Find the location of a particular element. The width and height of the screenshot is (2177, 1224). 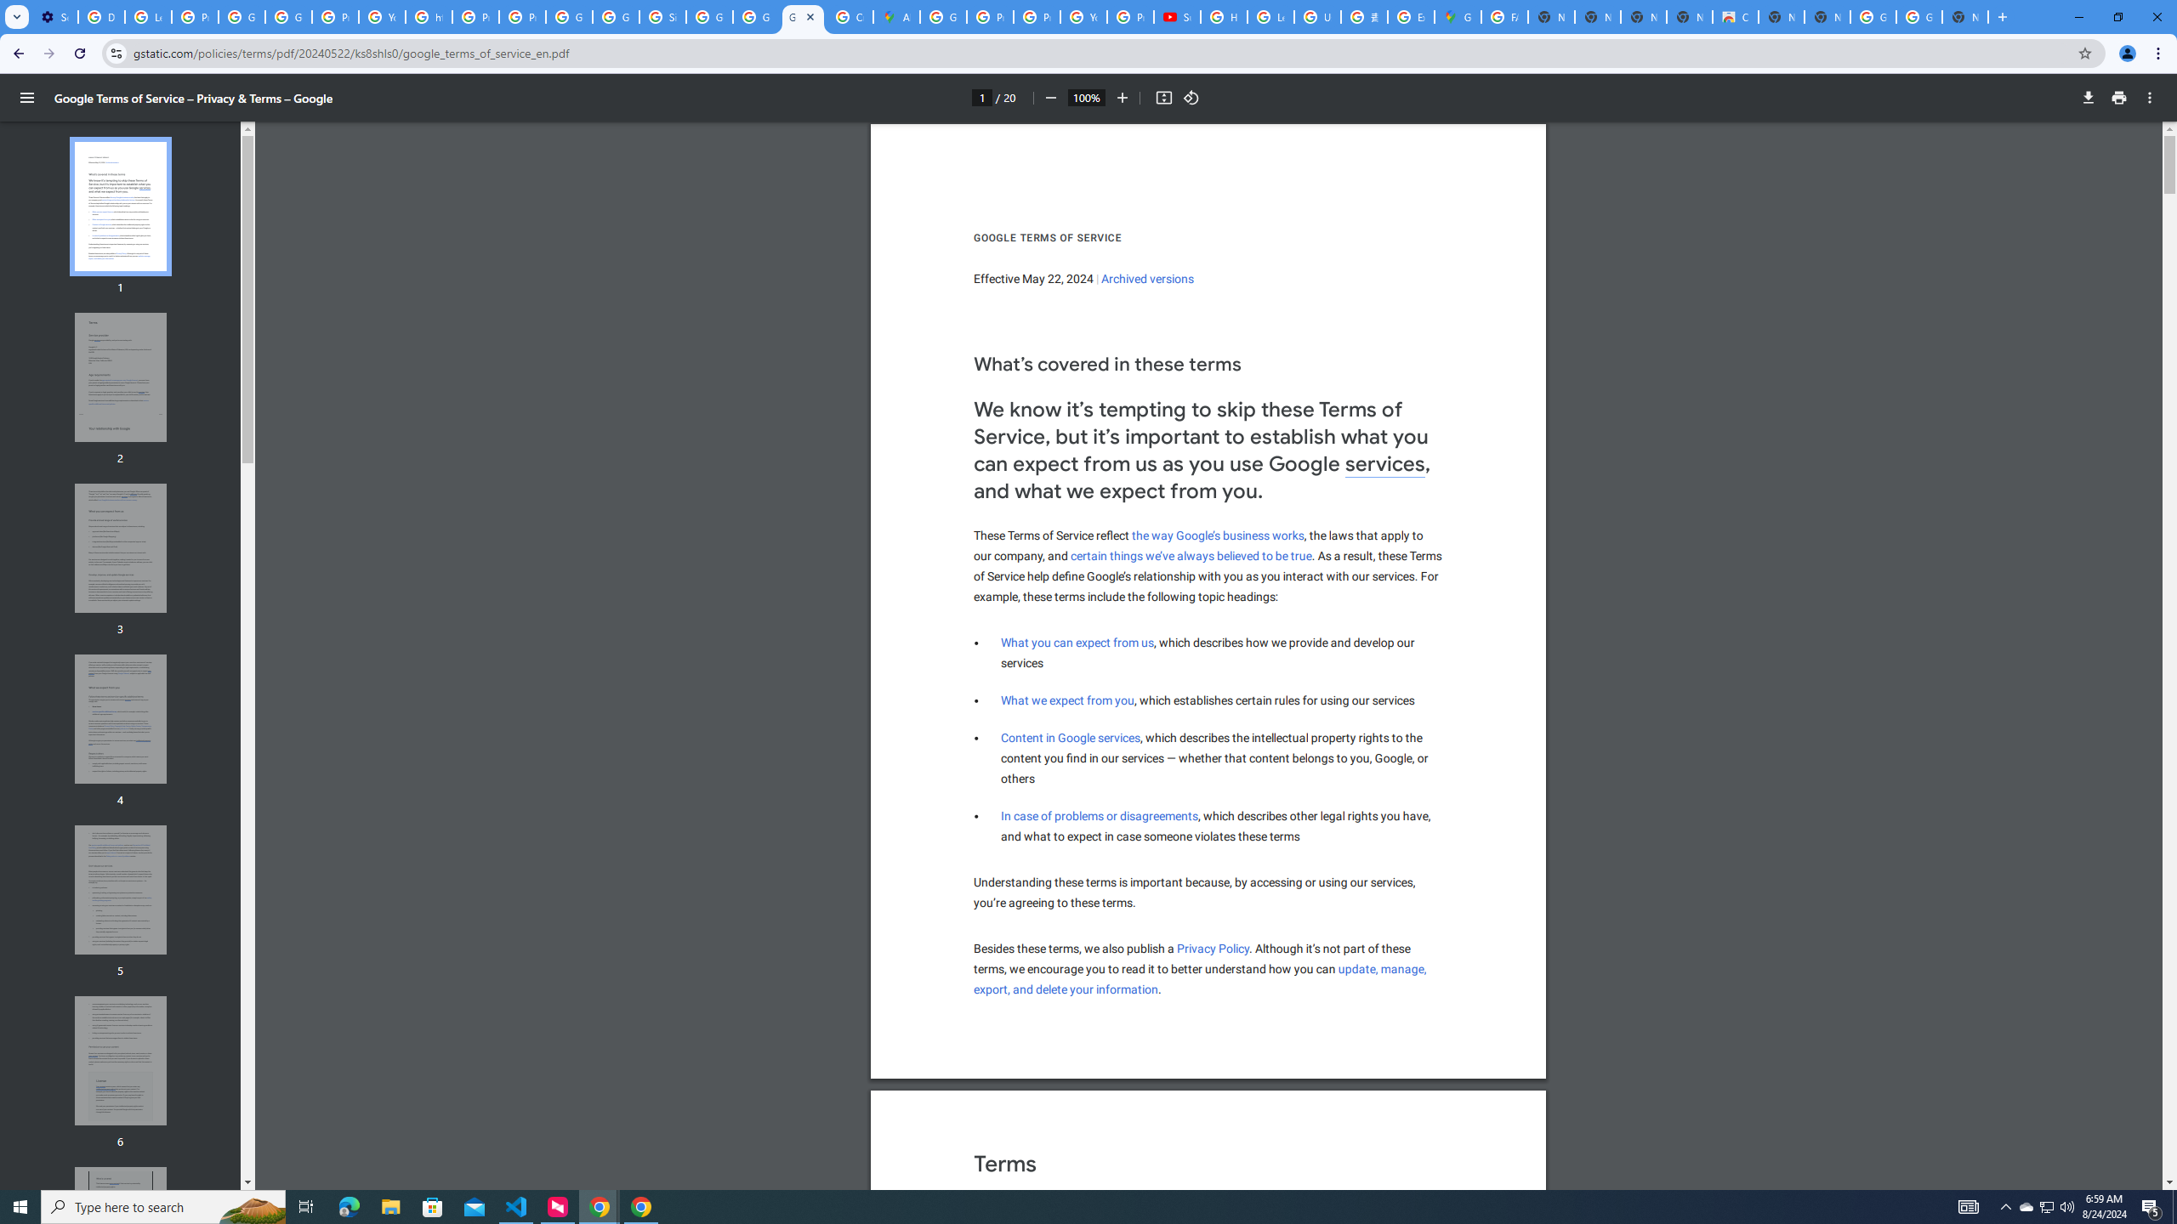

Explore new street-level details - Google Maps Help is located at coordinates (1410, 17).